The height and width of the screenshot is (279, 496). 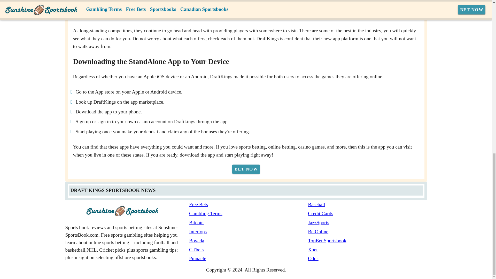 I want to click on Pinnacle, so click(x=249, y=259).